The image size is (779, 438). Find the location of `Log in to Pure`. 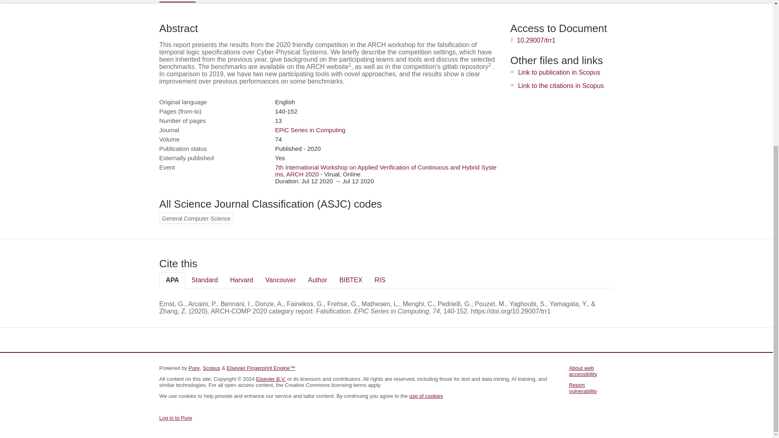

Log in to Pure is located at coordinates (175, 418).